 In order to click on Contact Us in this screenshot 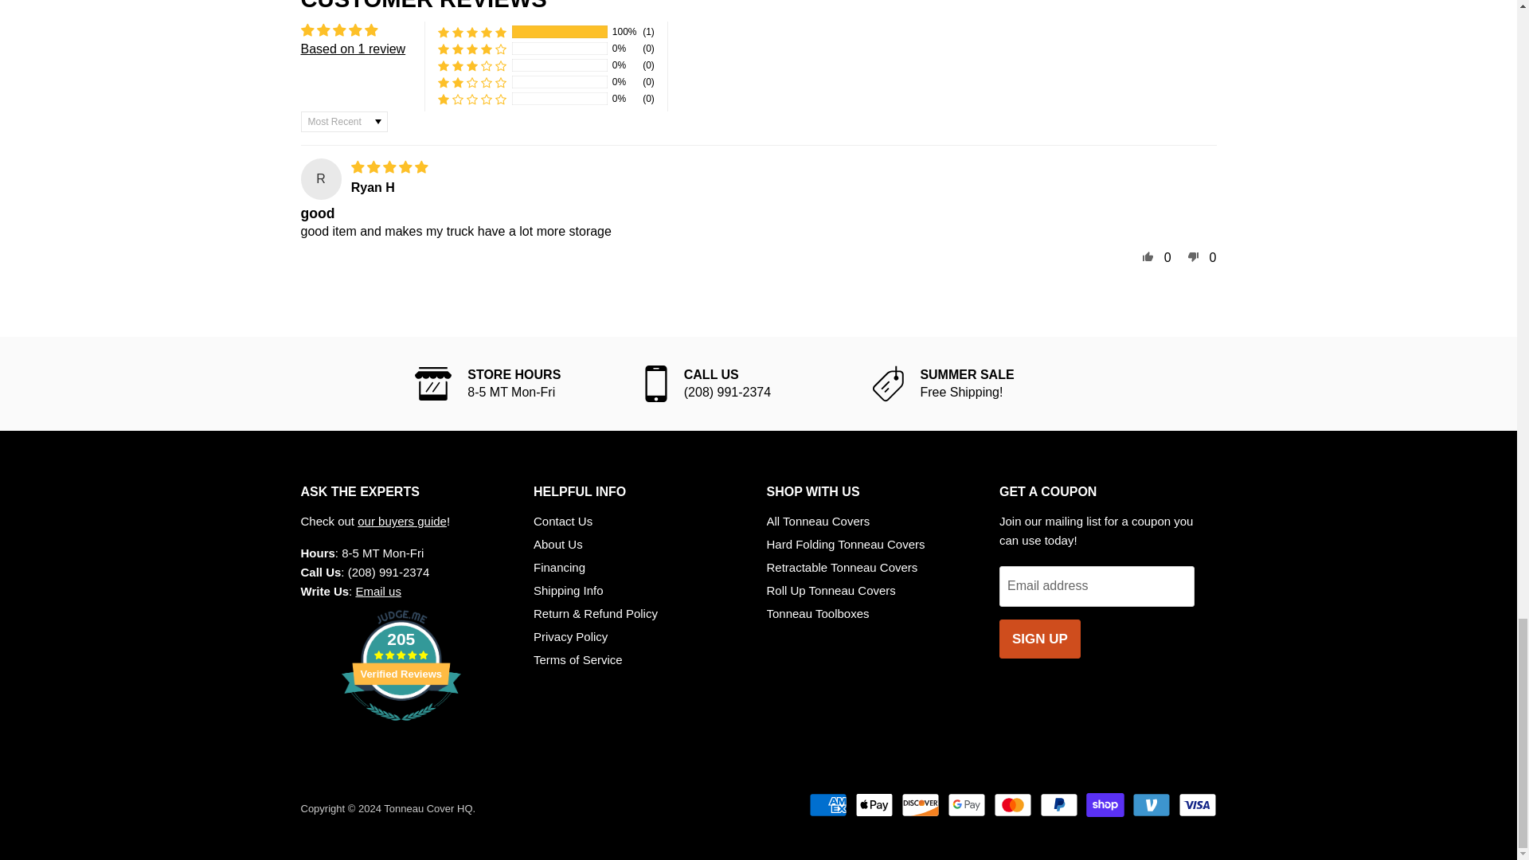, I will do `click(377, 591)`.